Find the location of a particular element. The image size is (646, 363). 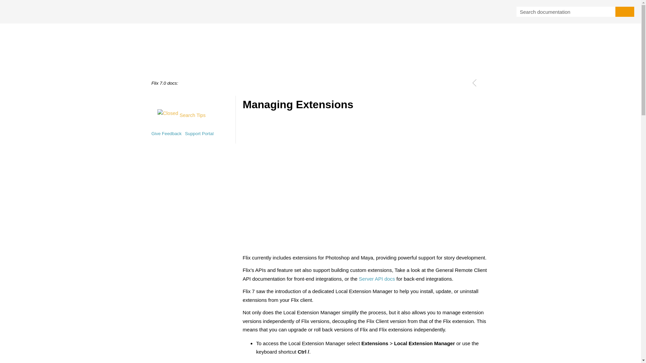

Navigate next is located at coordinates (485, 83).